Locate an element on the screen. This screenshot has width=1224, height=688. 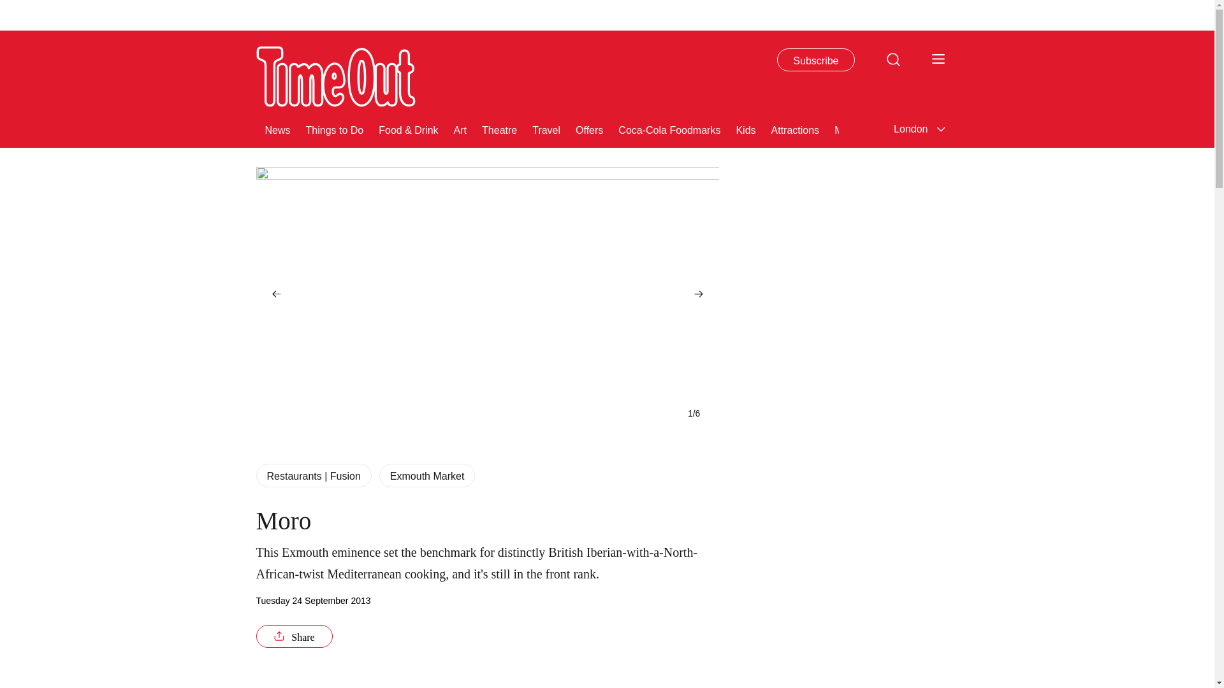
Museums is located at coordinates (857, 129).